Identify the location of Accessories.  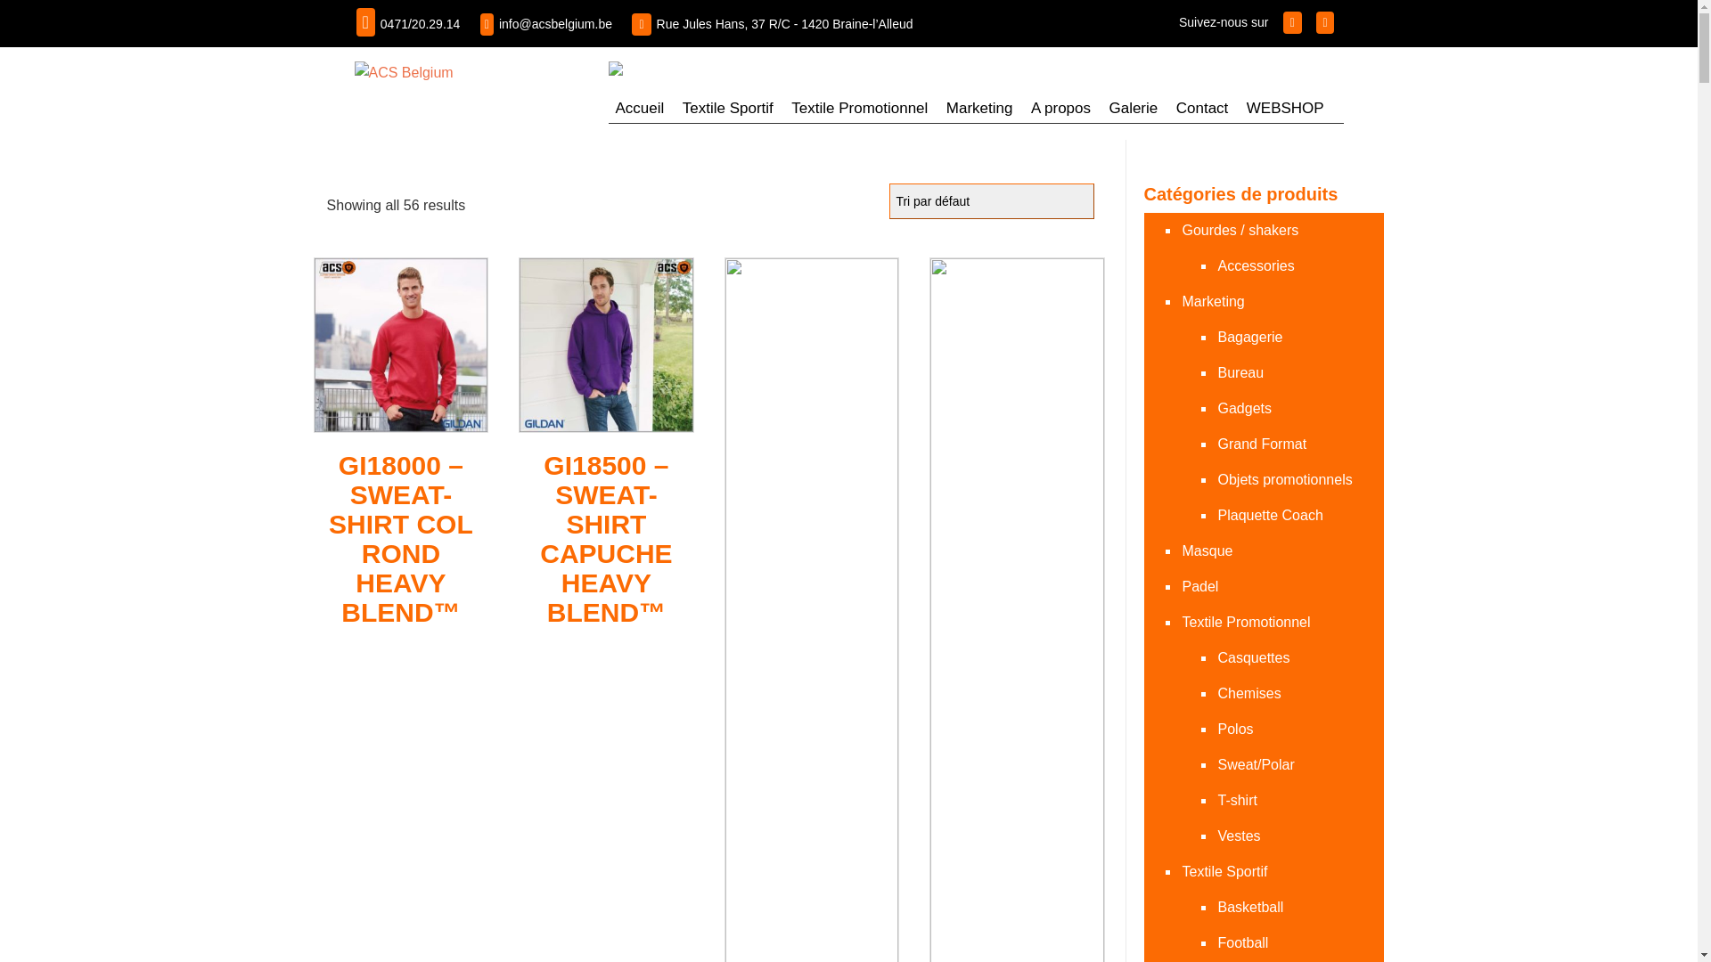
(1255, 266).